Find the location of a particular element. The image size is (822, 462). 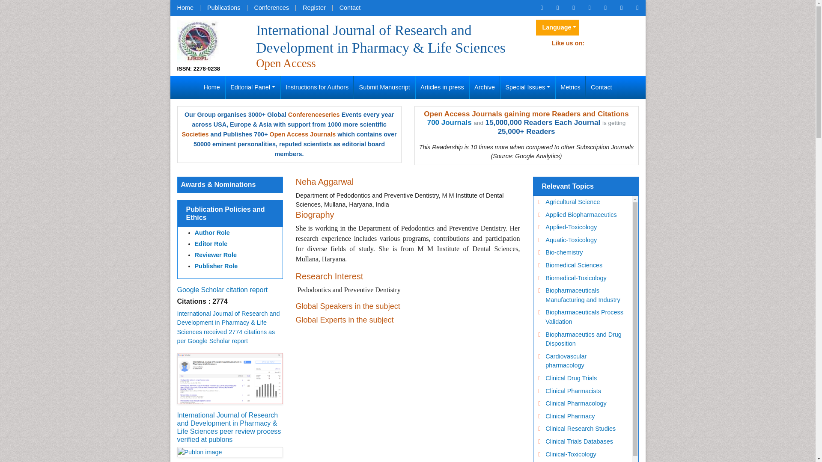

Publications is located at coordinates (223, 8).